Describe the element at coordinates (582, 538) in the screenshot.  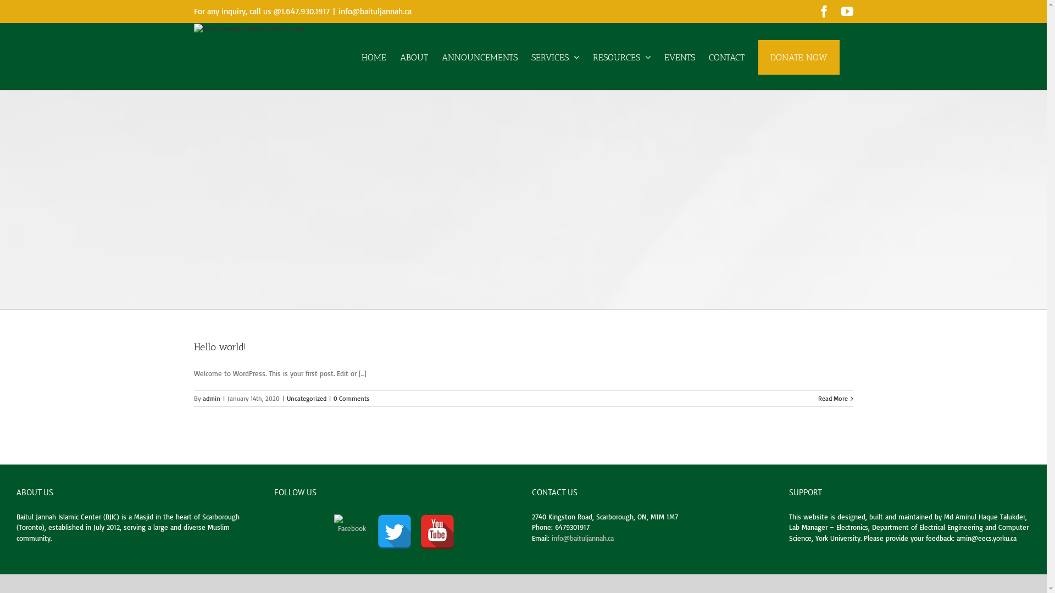
I see `info@baituljannah.ca` at that location.